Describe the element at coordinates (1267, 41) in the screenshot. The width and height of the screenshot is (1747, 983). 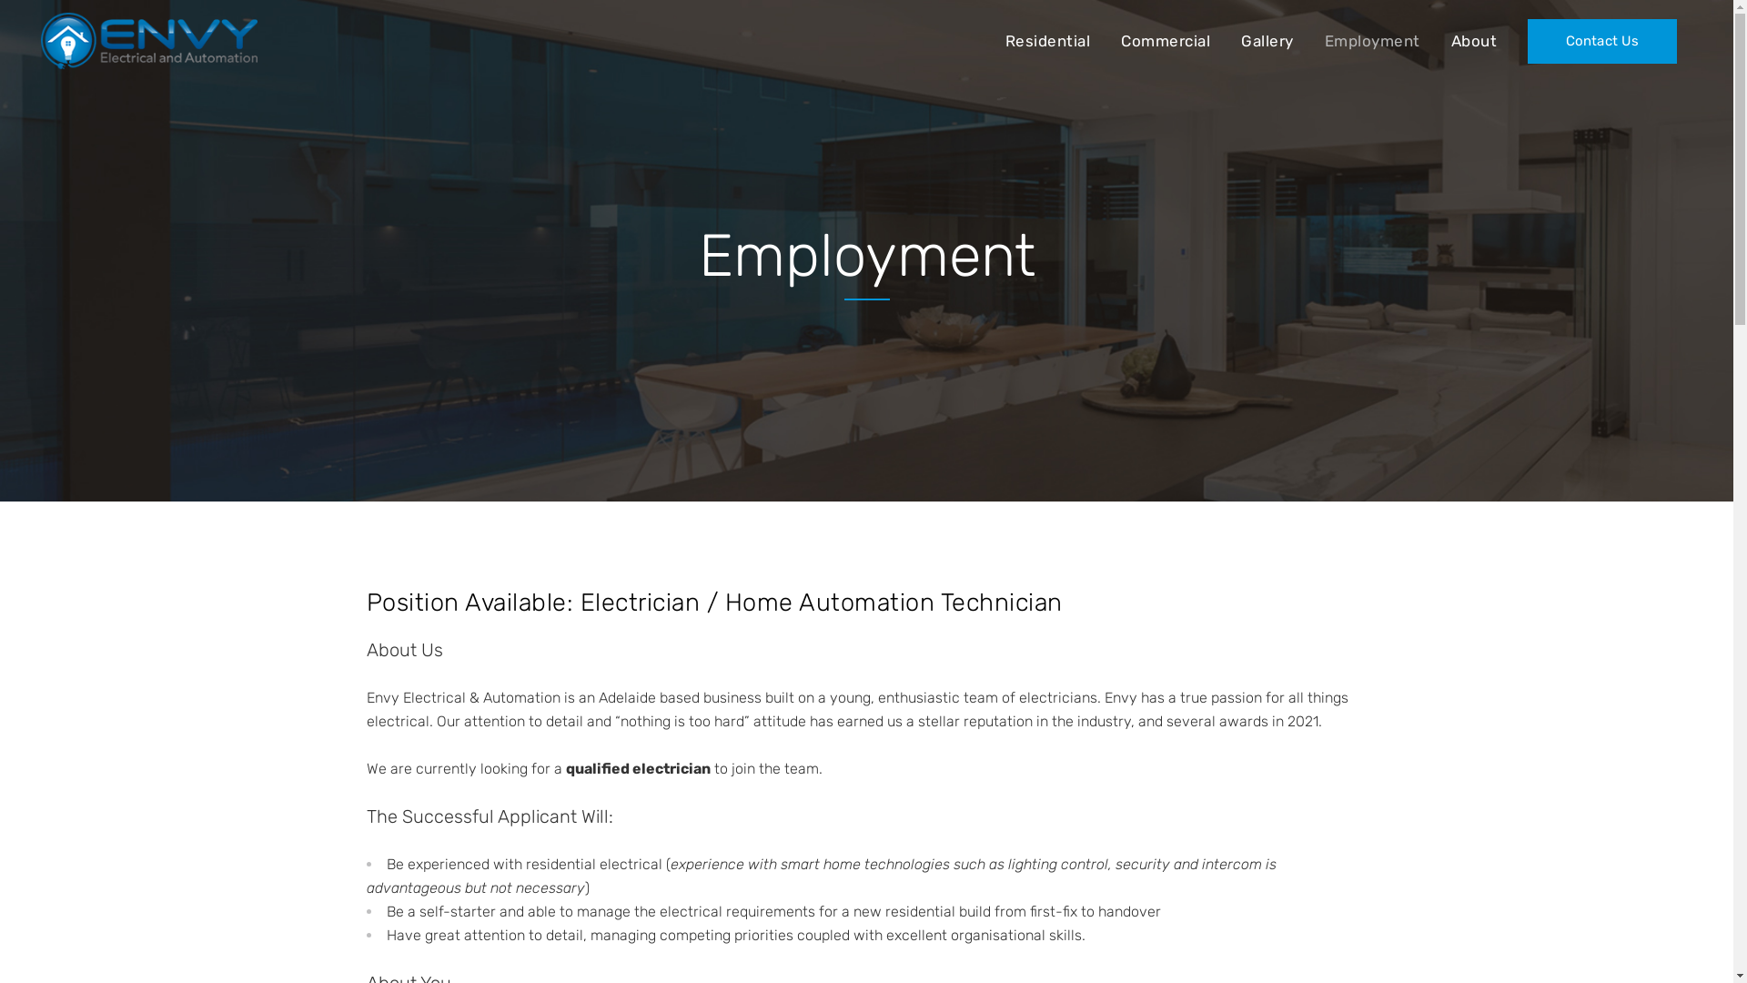
I see `Gallery` at that location.